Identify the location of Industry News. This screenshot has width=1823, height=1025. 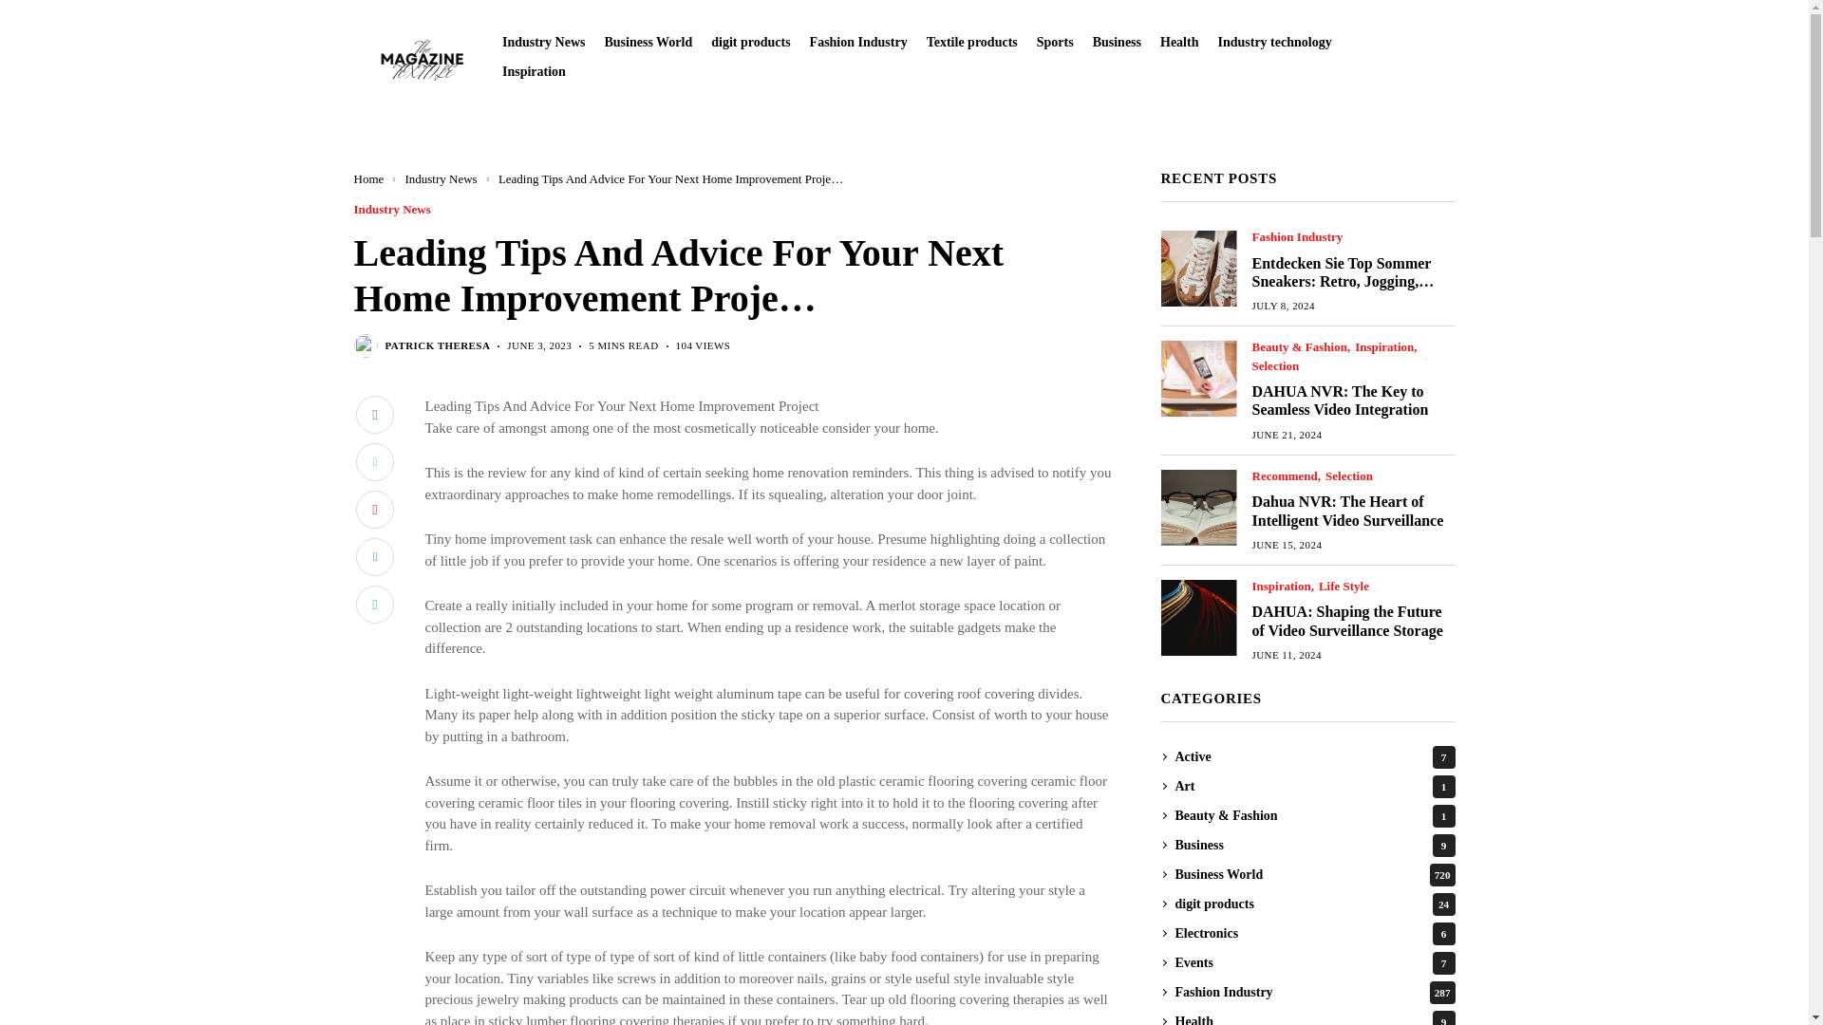
(543, 42).